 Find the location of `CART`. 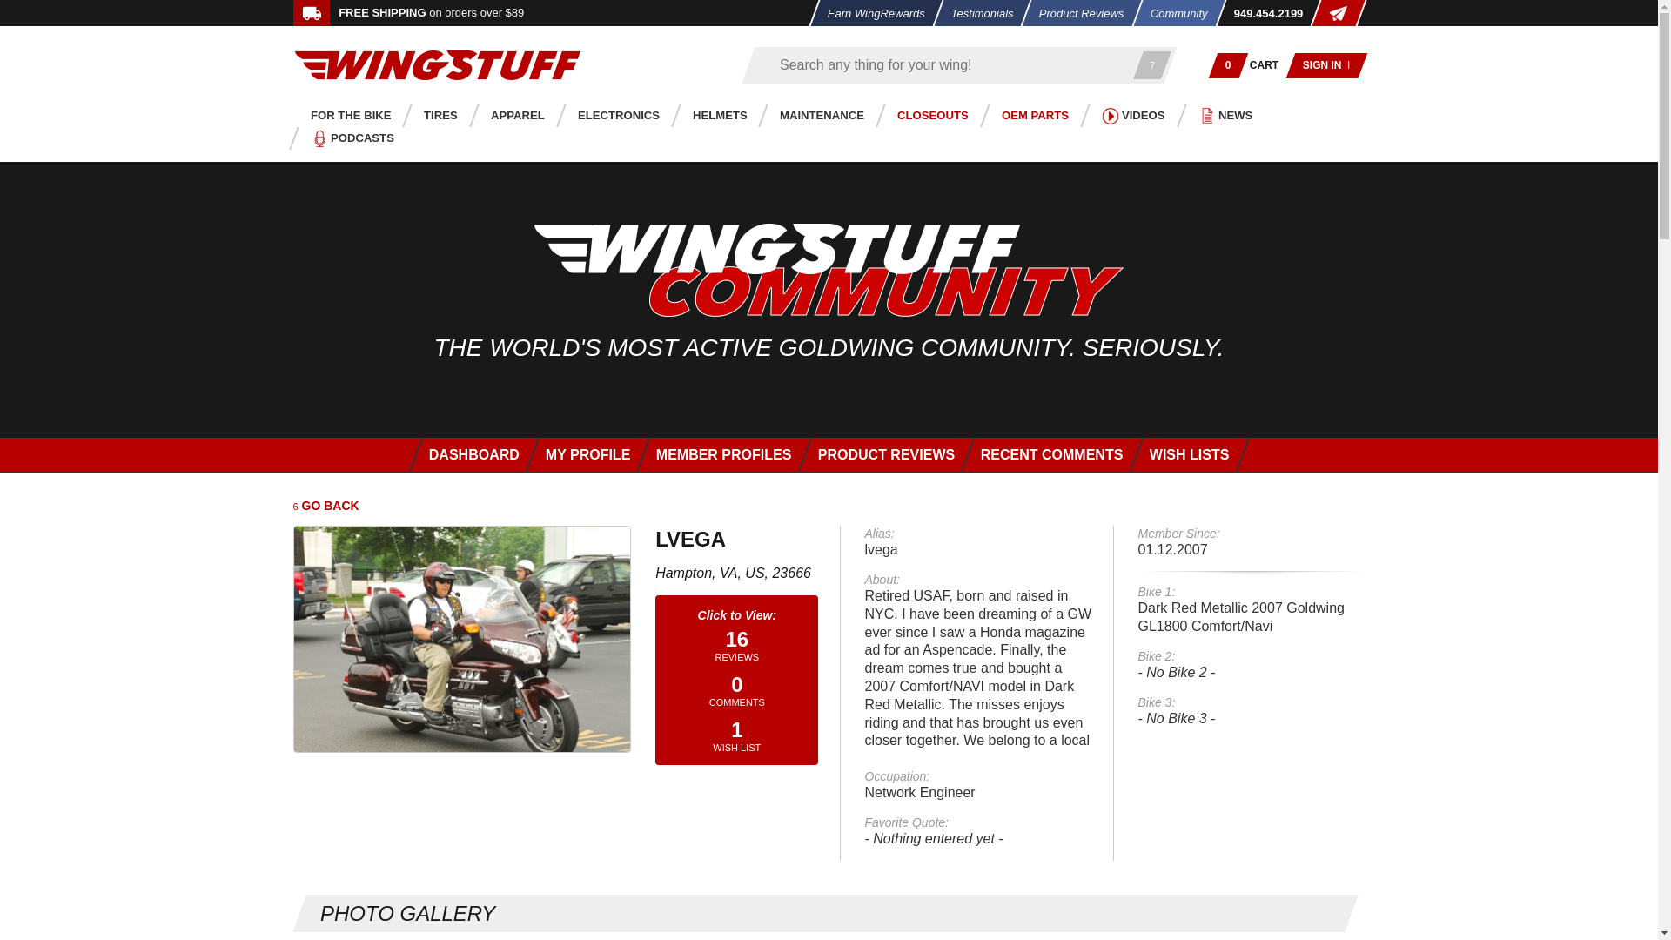

CART is located at coordinates (1265, 64).